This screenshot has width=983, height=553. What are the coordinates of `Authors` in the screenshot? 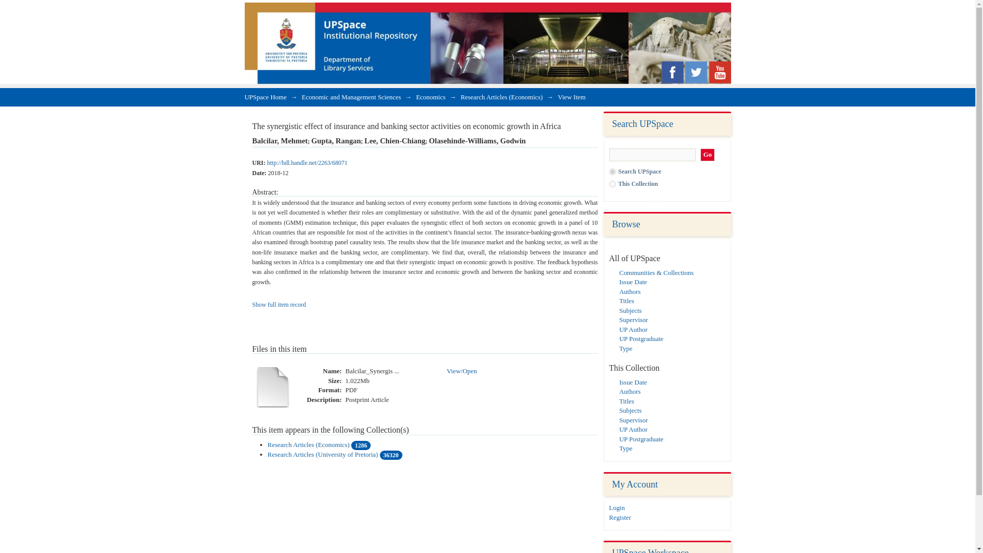 It's located at (630, 391).